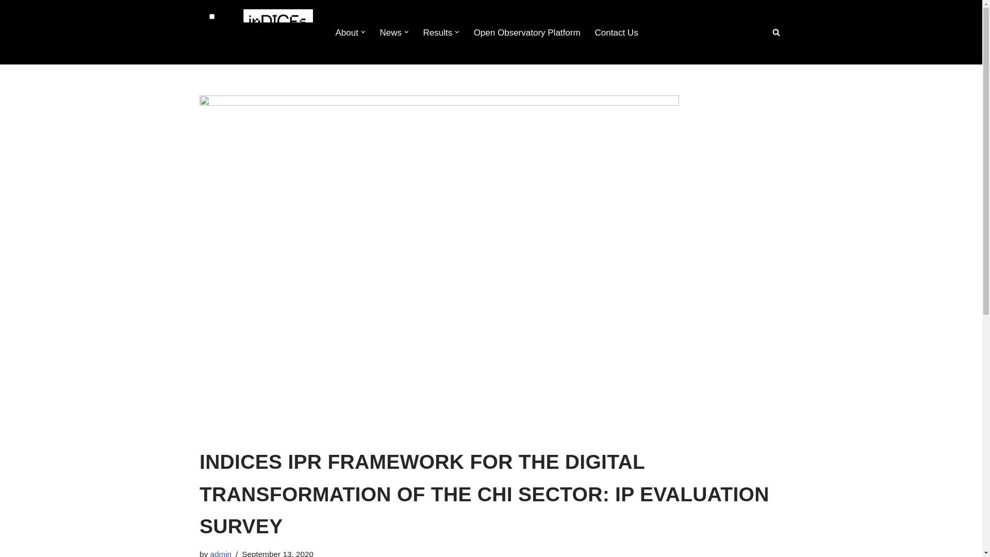 Image resolution: width=990 pixels, height=557 pixels. I want to click on About, so click(346, 32).